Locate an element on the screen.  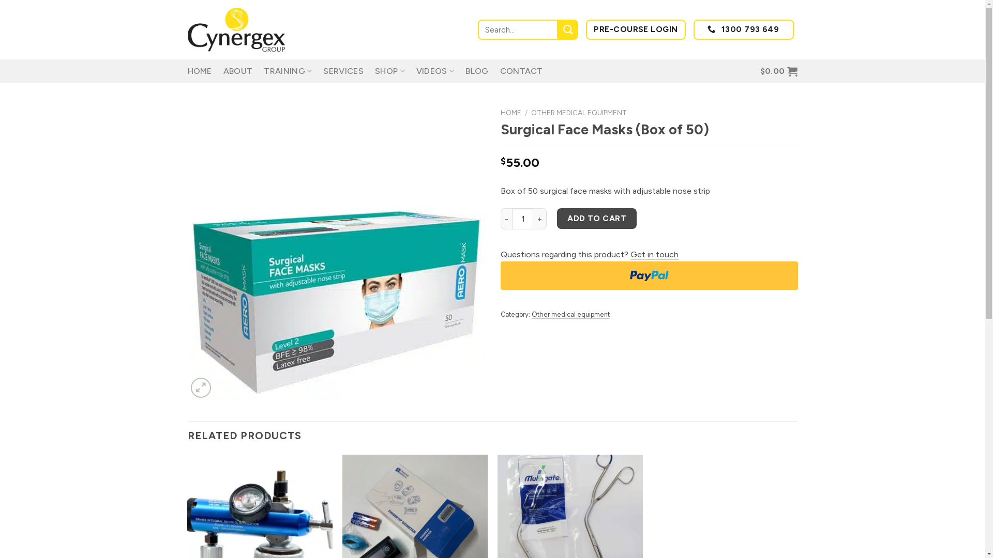
Other medical equipment is located at coordinates (571, 315).